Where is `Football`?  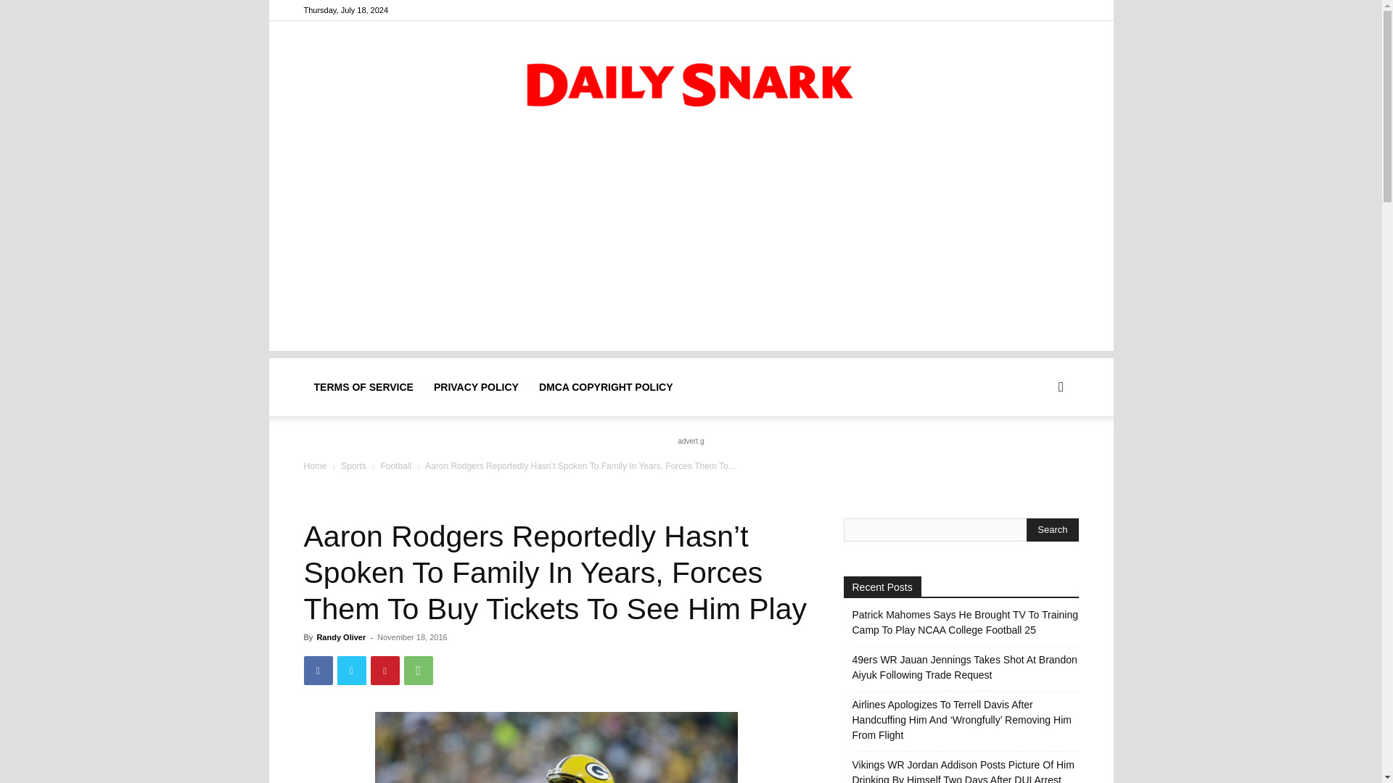 Football is located at coordinates (395, 466).